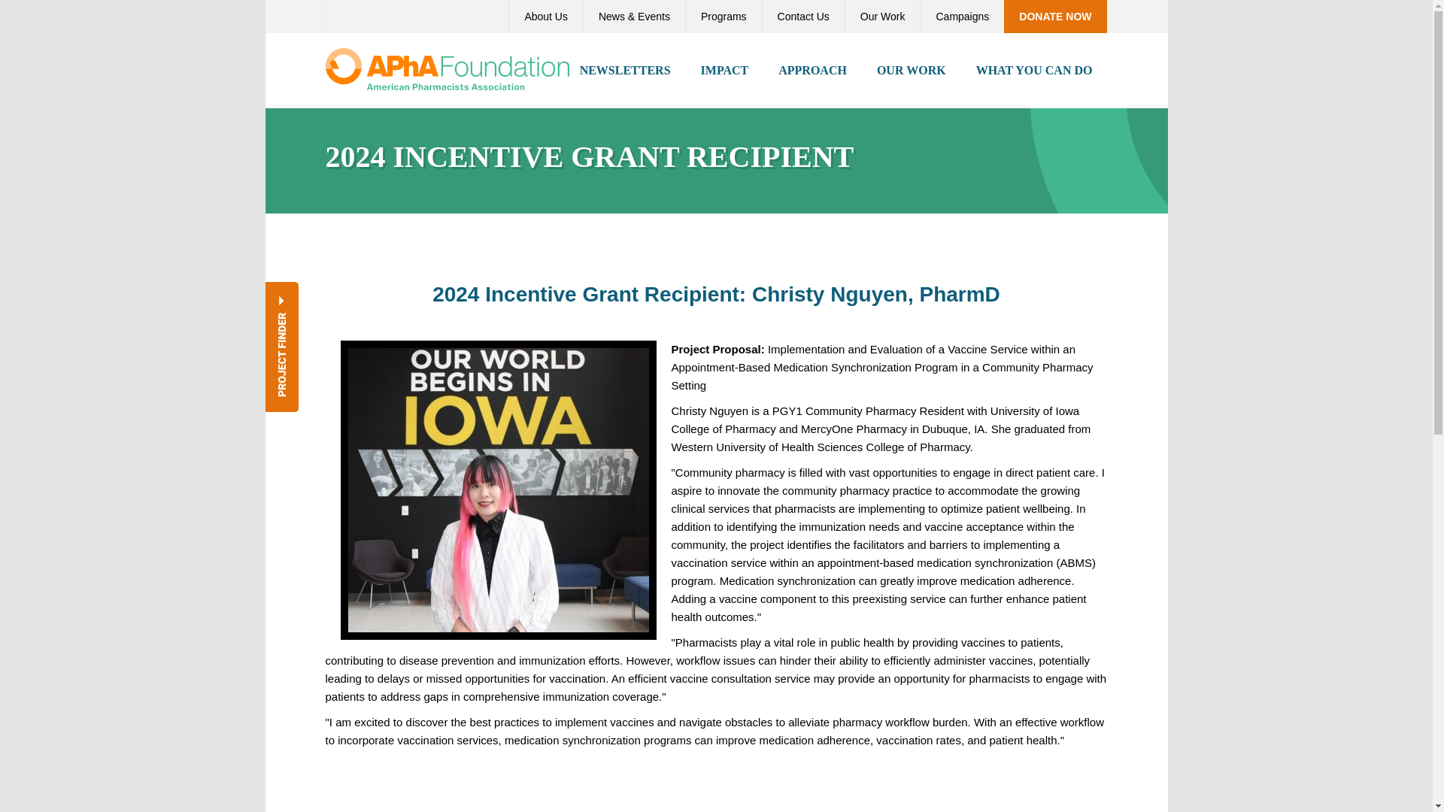  What do you see at coordinates (1054, 17) in the screenshot?
I see `DONATE NOW` at bounding box center [1054, 17].